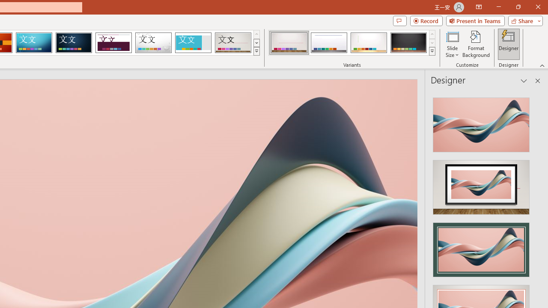 This screenshot has height=308, width=548. Describe the element at coordinates (369, 43) in the screenshot. I see `Gallery Variant 3` at that location.